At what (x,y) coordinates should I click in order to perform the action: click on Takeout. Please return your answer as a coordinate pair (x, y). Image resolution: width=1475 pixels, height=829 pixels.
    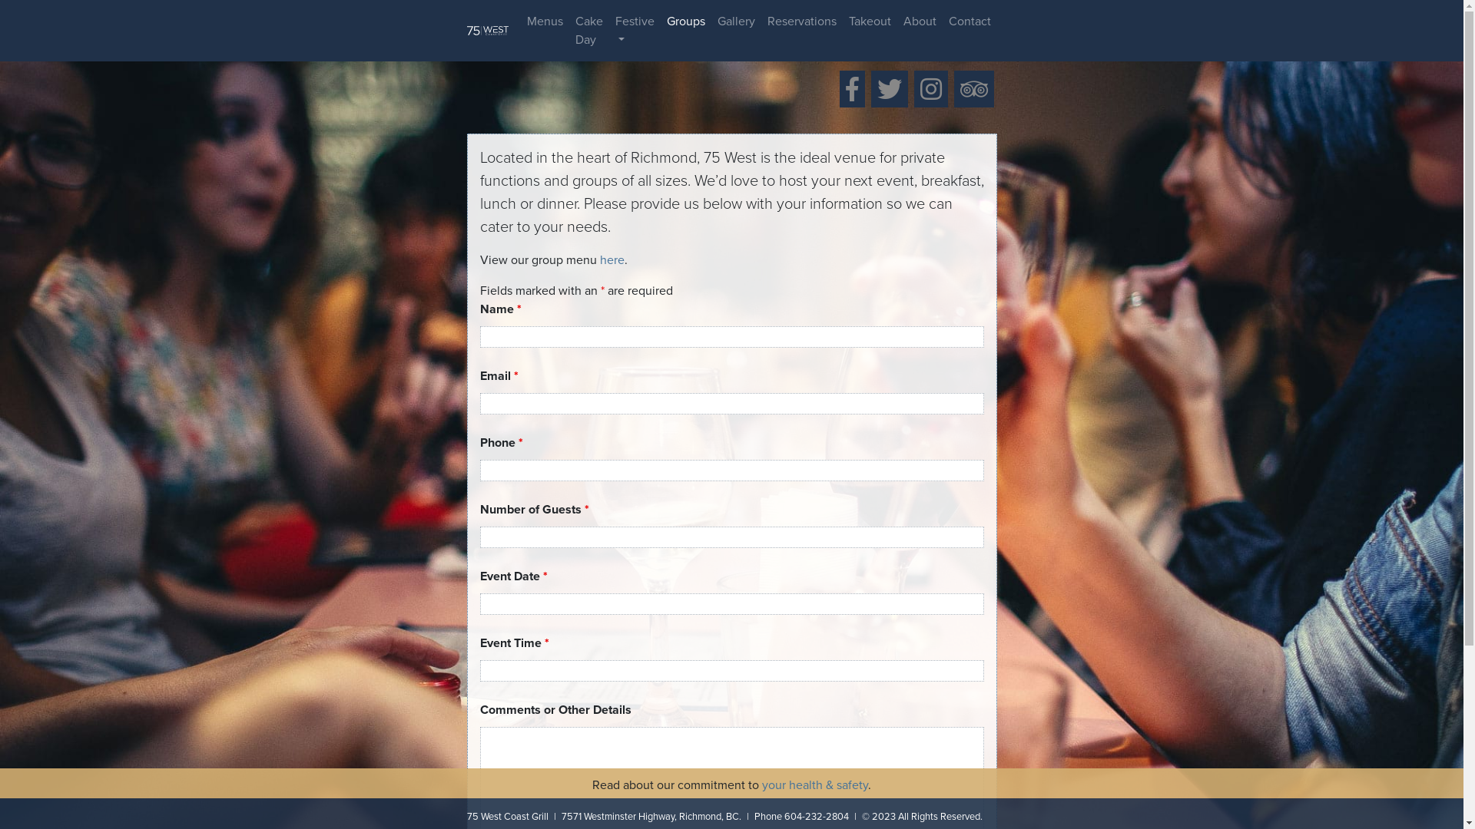
    Looking at the image, I should click on (870, 21).